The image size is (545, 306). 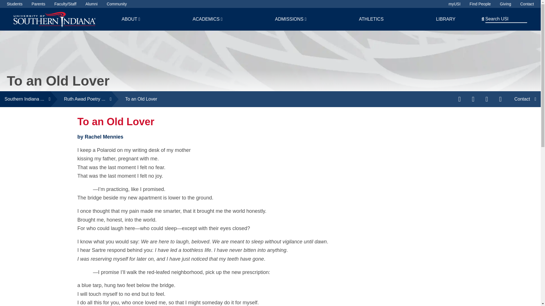 I want to click on Parents, so click(x=38, y=4).